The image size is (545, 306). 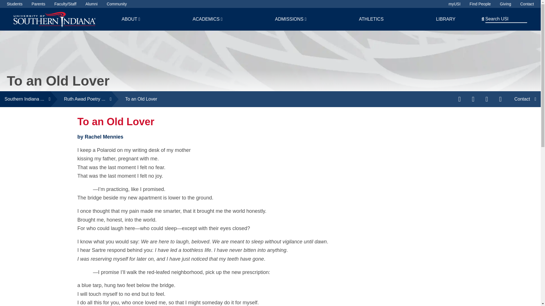 I want to click on Parents, so click(x=38, y=4).